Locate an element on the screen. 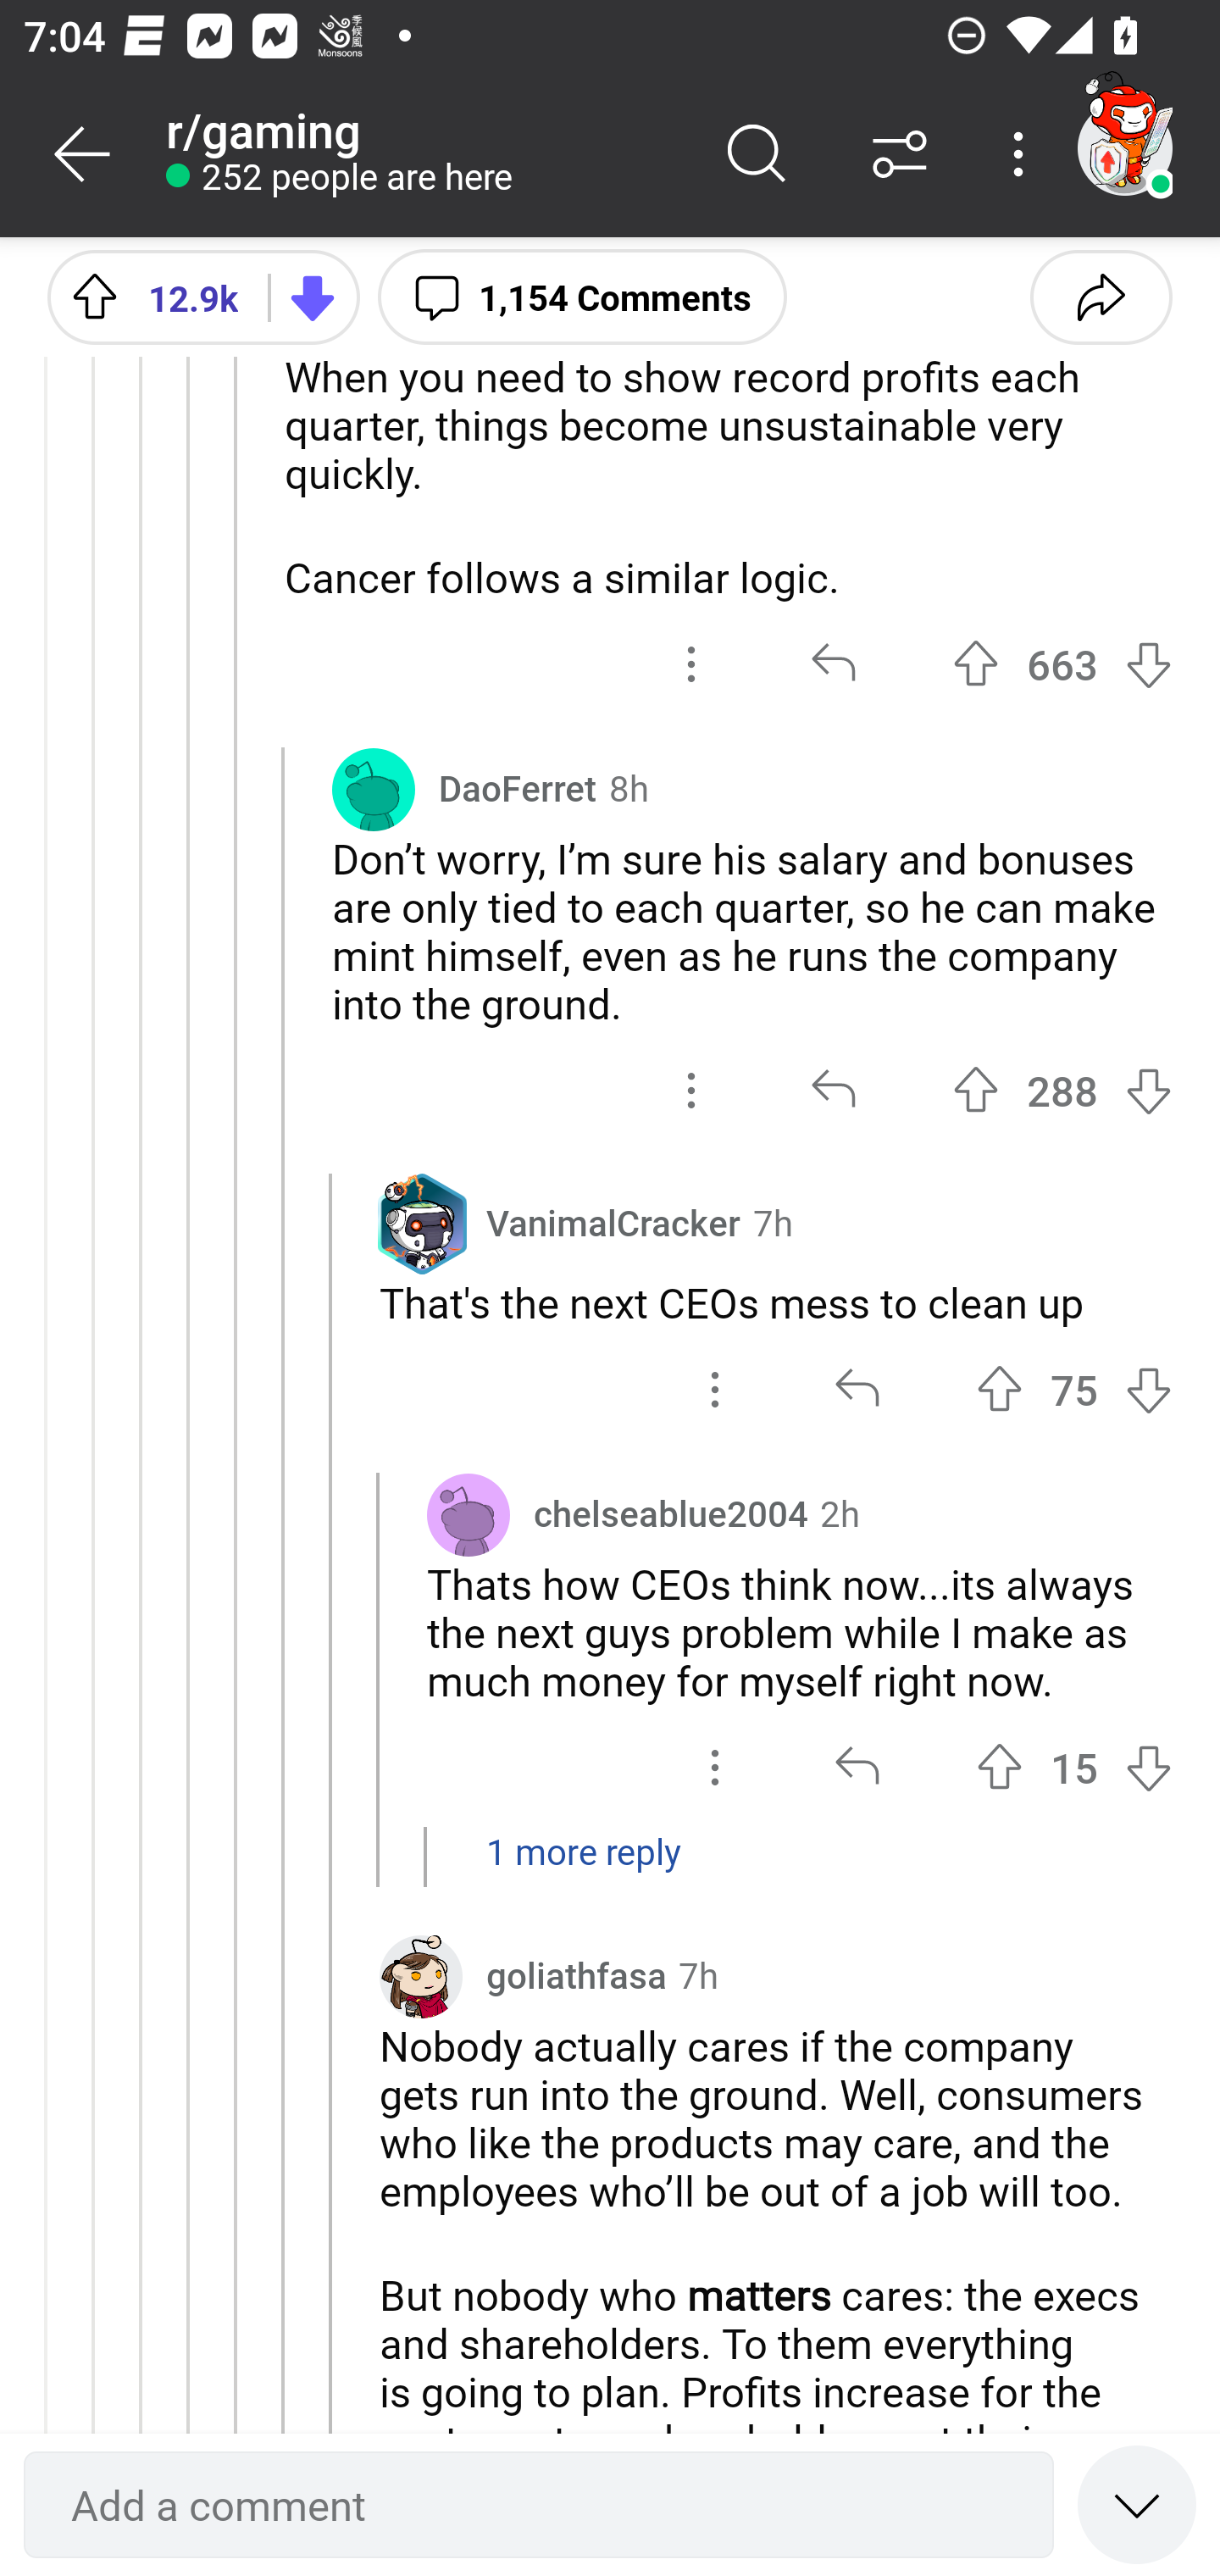  options is located at coordinates (691, 664).